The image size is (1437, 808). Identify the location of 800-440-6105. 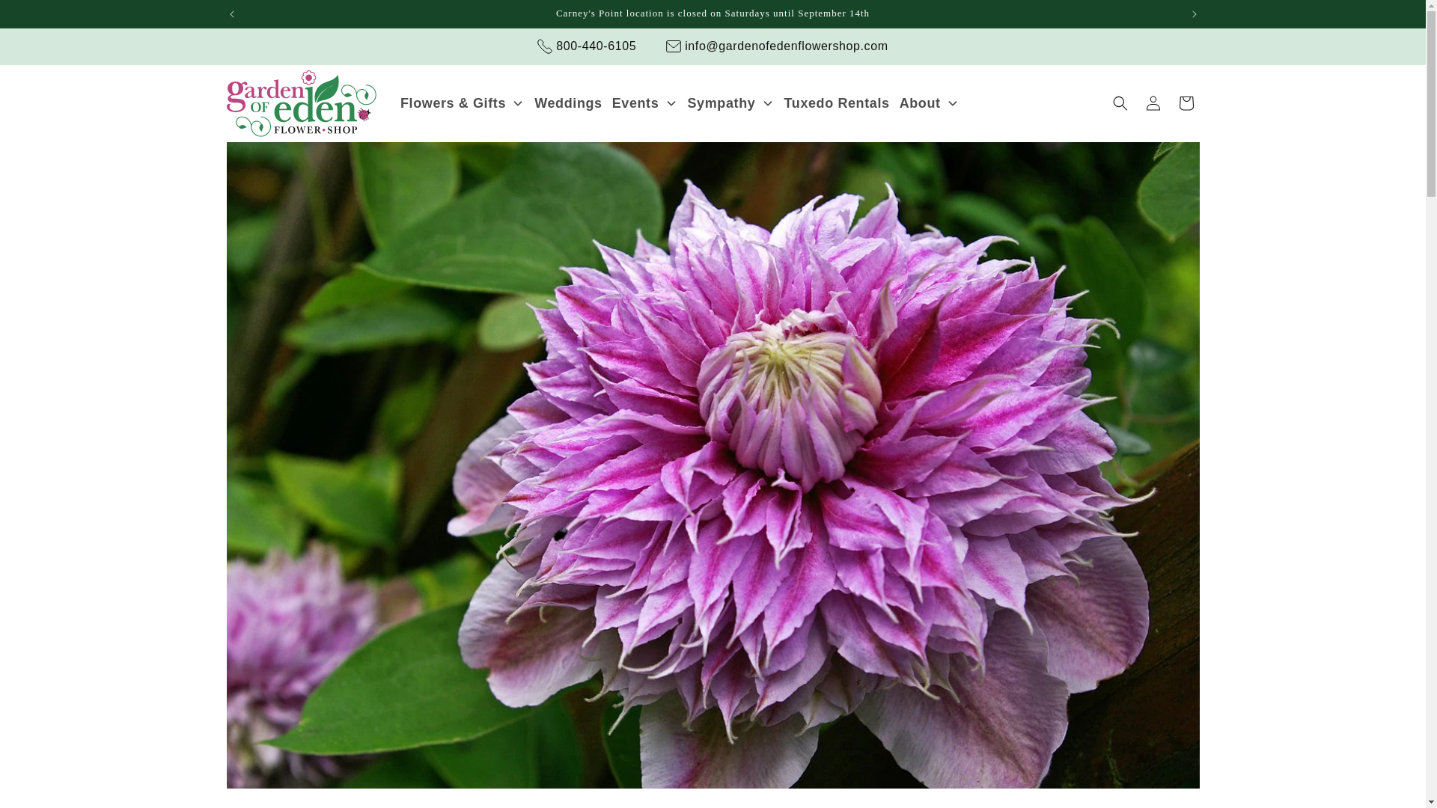
(587, 46).